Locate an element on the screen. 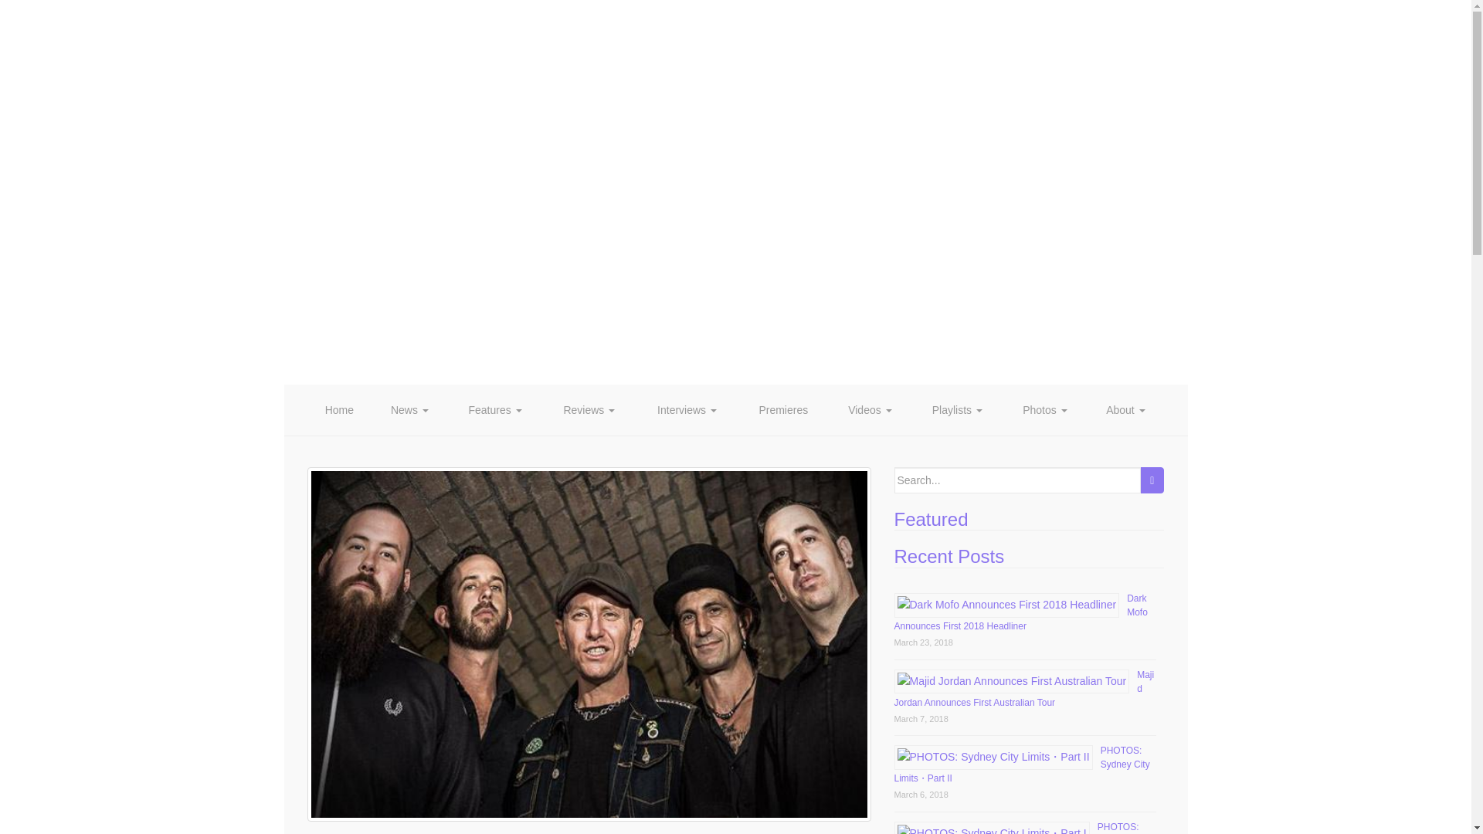 The height and width of the screenshot is (834, 1483). Playlists is located at coordinates (956, 409).